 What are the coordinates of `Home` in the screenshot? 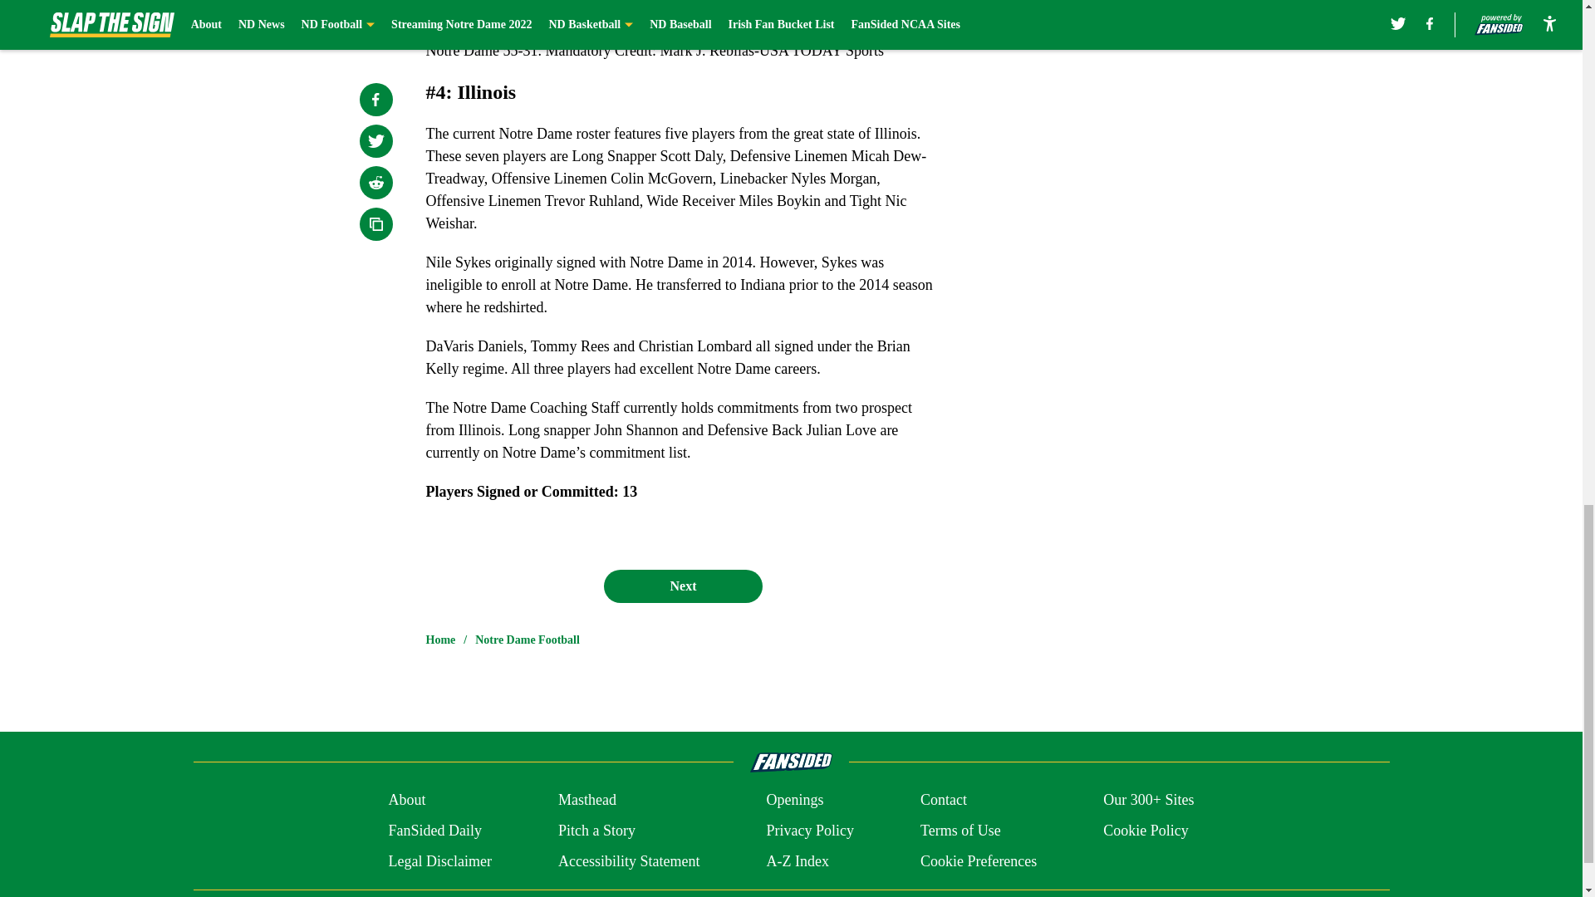 It's located at (440, 640).